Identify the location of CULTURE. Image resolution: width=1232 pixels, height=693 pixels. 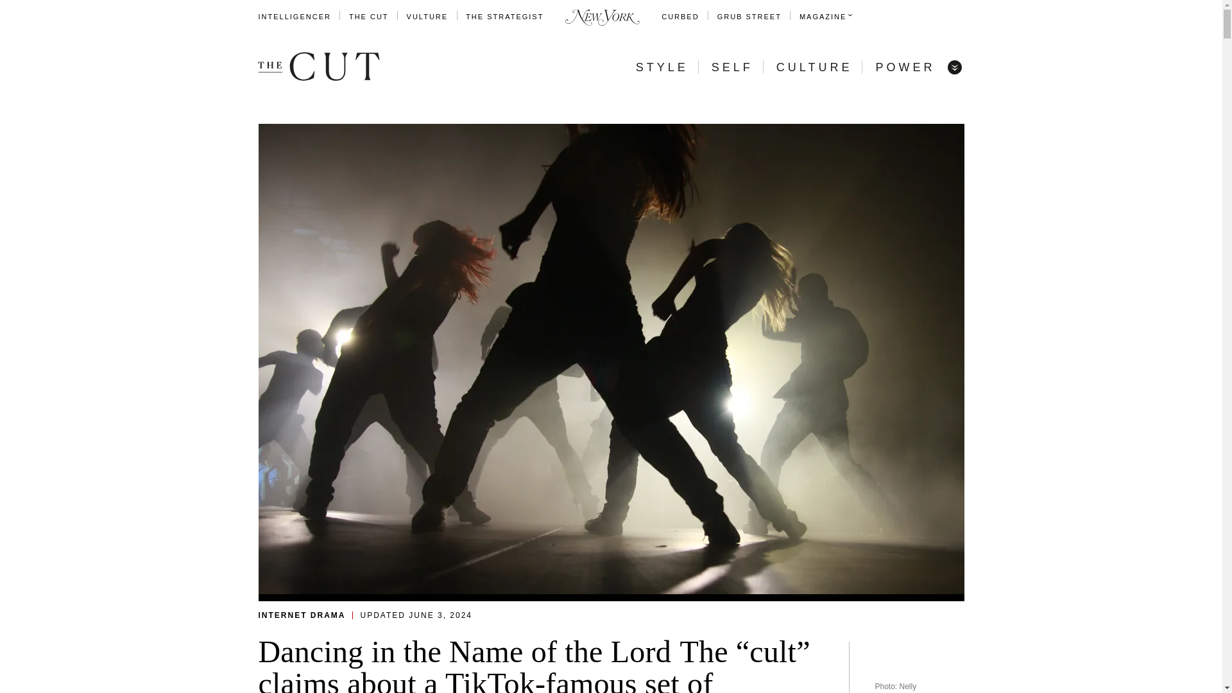
(814, 67).